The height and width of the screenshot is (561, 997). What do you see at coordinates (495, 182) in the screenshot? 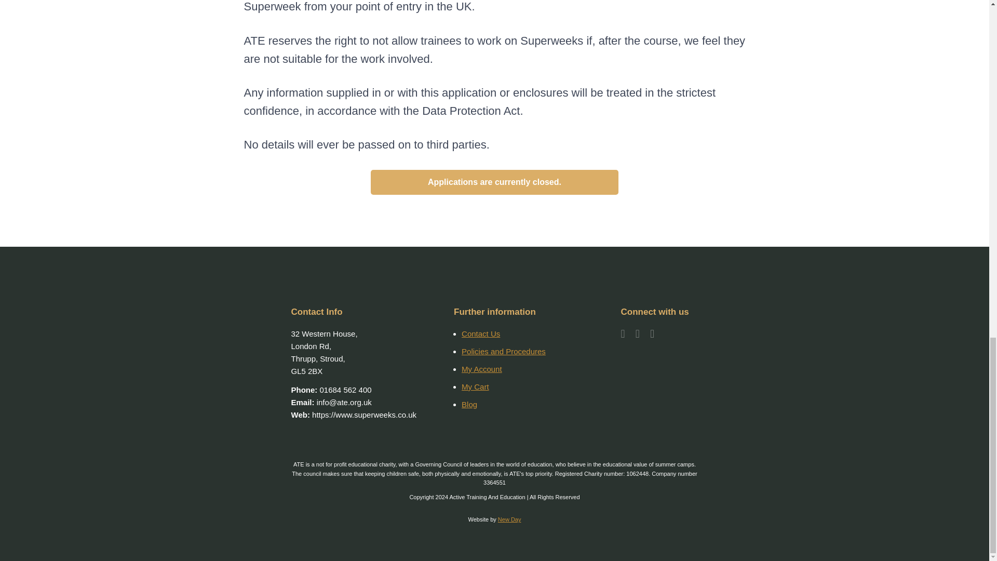
I see `Applications are currently closed.` at bounding box center [495, 182].